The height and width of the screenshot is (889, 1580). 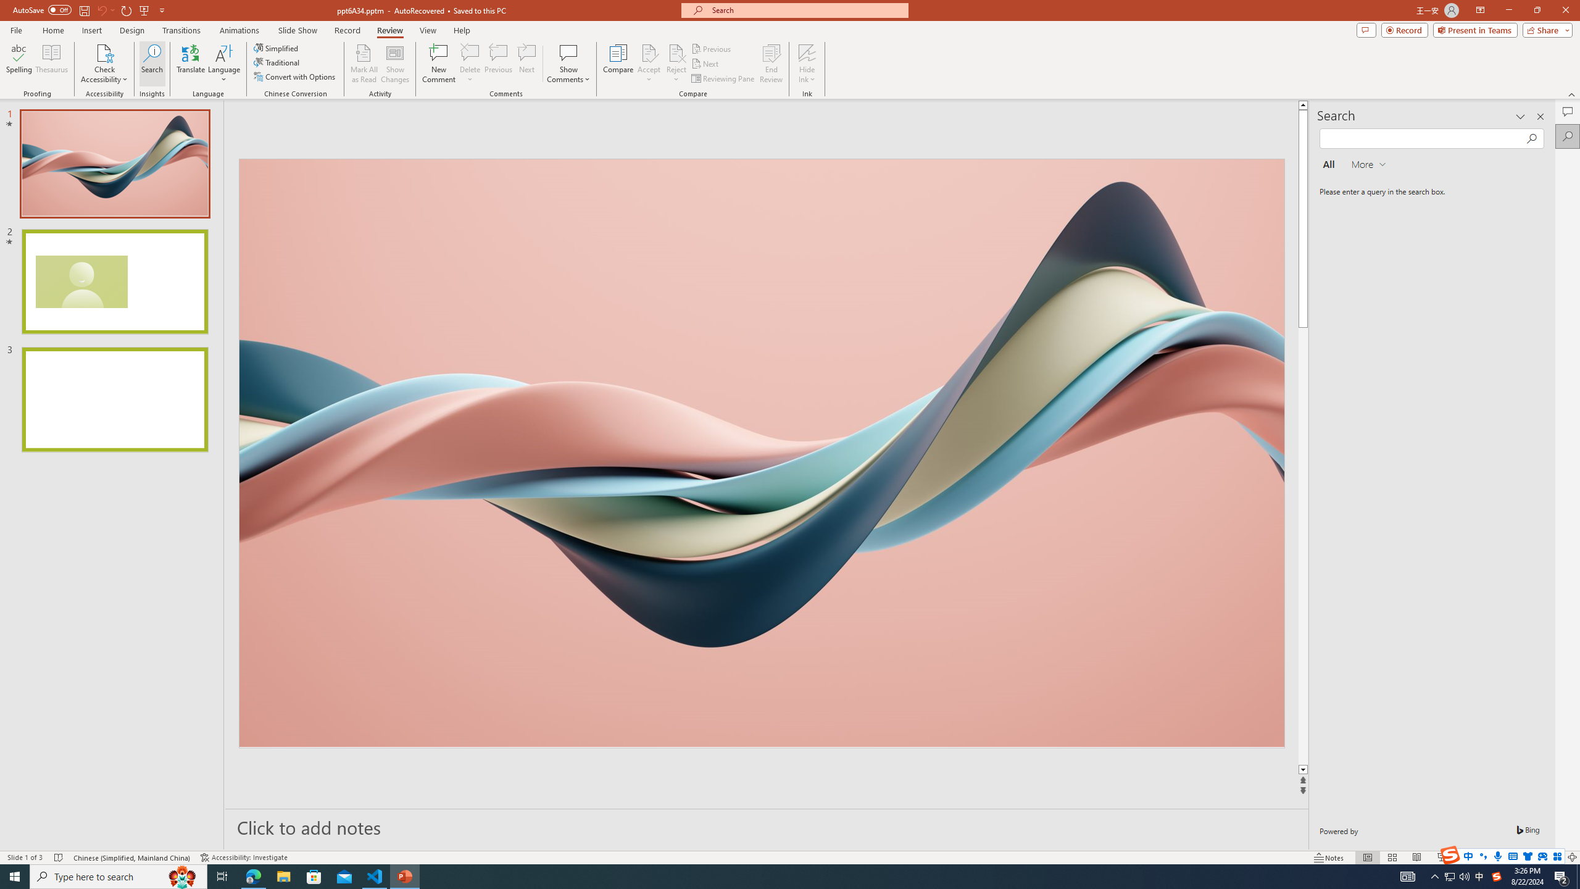 What do you see at coordinates (712, 48) in the screenshot?
I see `Previous` at bounding box center [712, 48].